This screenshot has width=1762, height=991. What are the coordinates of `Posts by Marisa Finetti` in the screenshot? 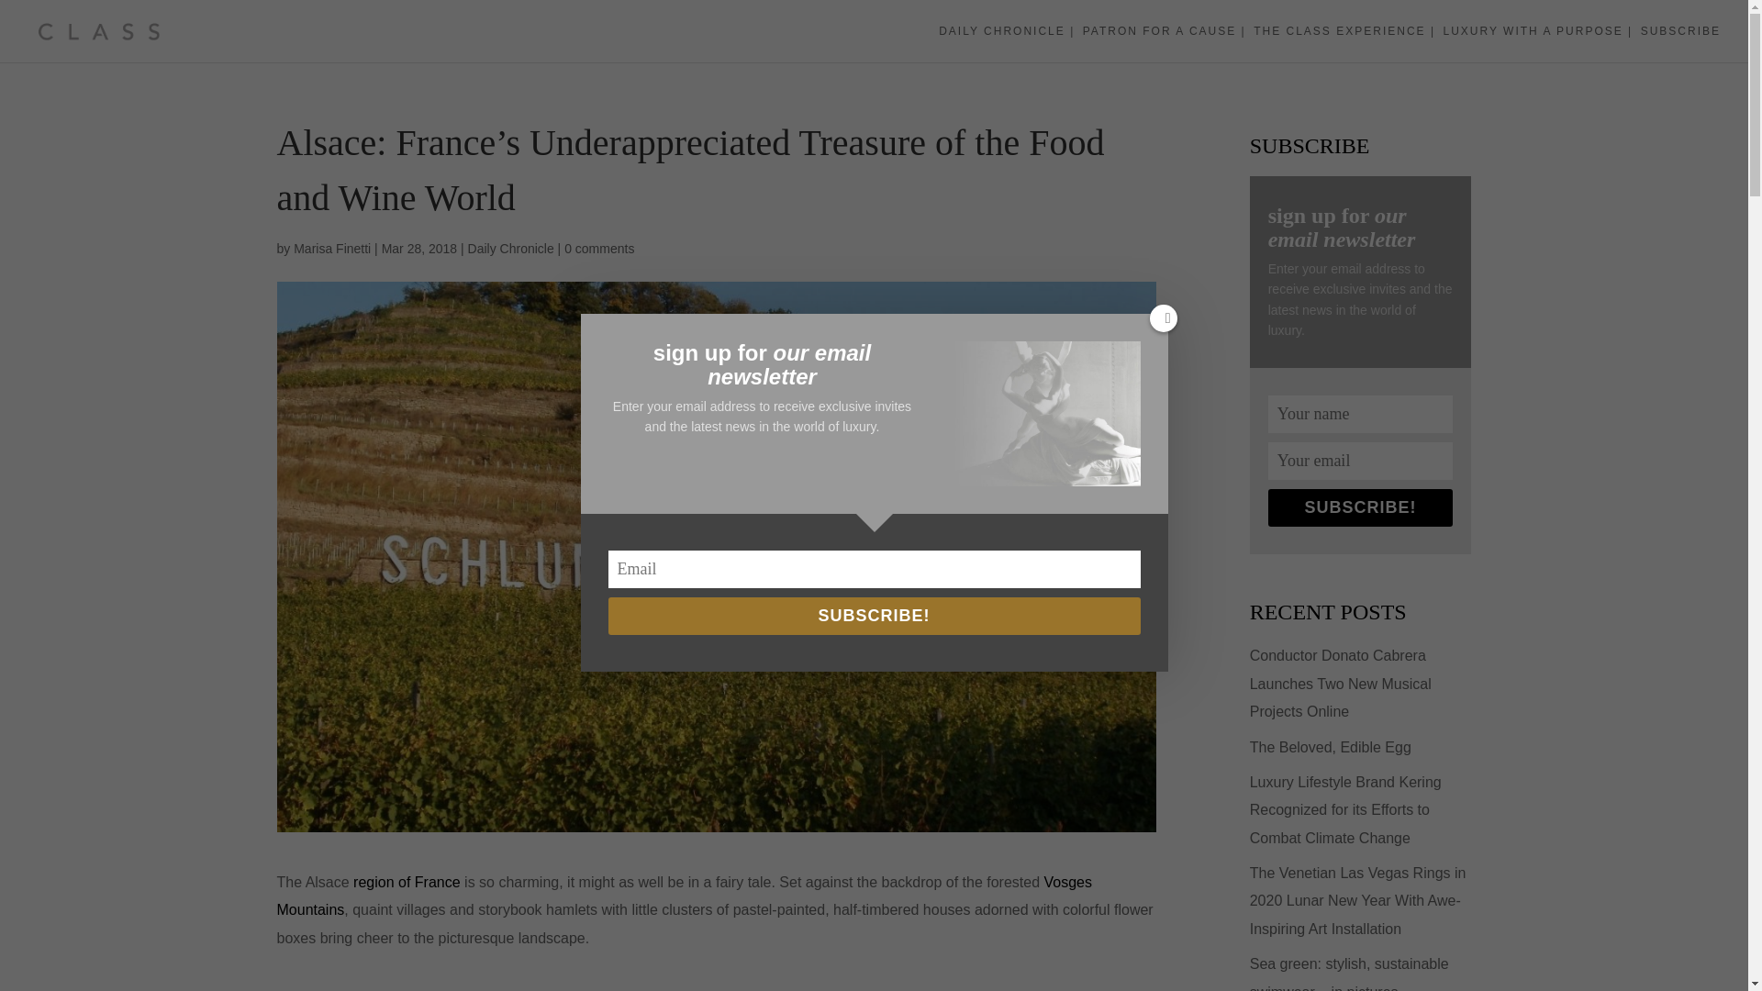 It's located at (332, 248).